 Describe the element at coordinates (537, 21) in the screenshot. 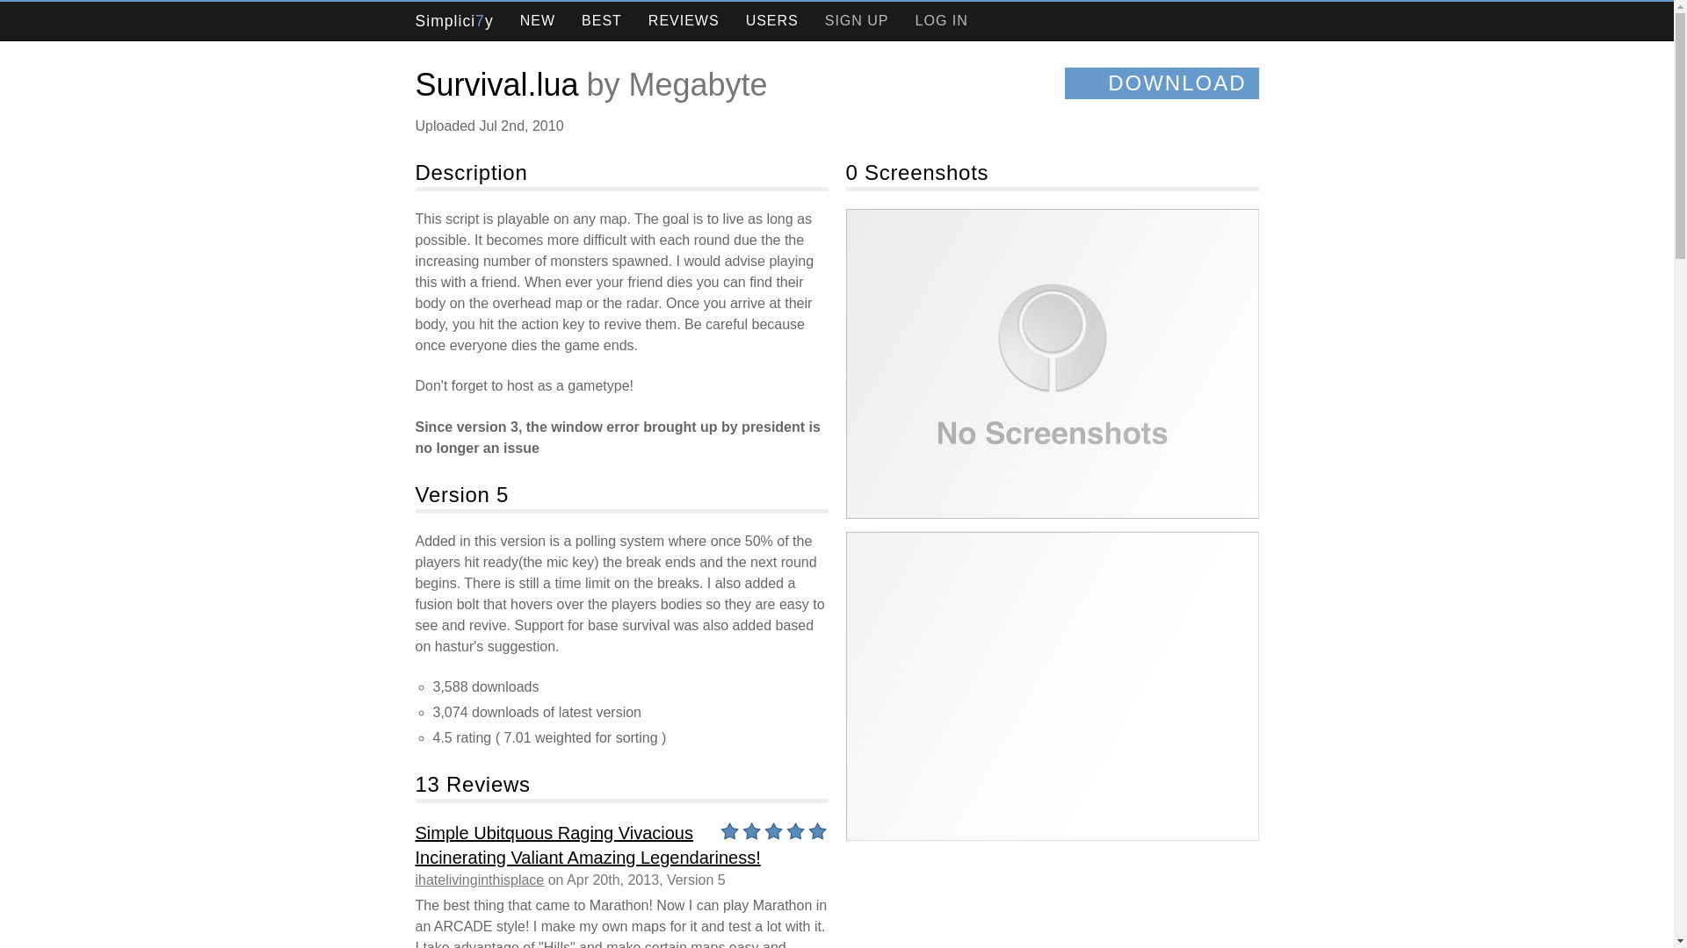

I see `NEW` at that location.